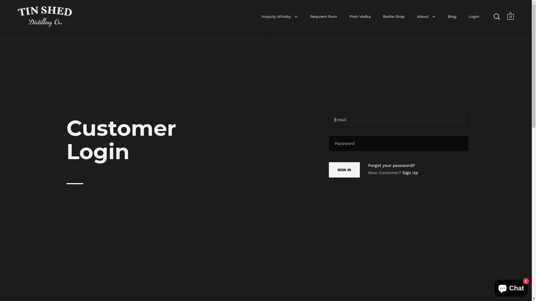  I want to click on 0, so click(511, 17).